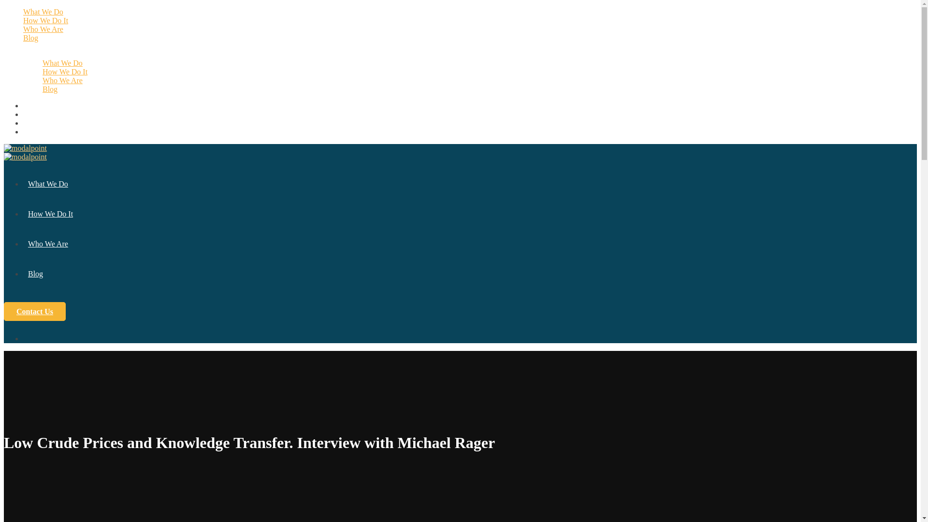  I want to click on Blog, so click(50, 89).